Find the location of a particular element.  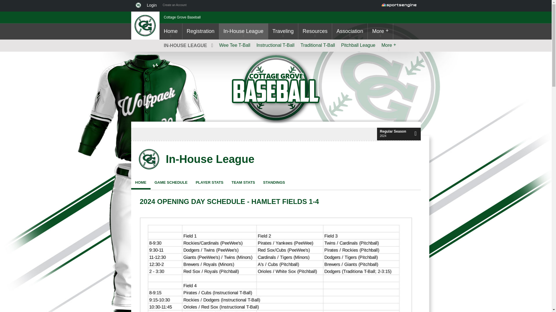

In-House League is located at coordinates (210, 159).